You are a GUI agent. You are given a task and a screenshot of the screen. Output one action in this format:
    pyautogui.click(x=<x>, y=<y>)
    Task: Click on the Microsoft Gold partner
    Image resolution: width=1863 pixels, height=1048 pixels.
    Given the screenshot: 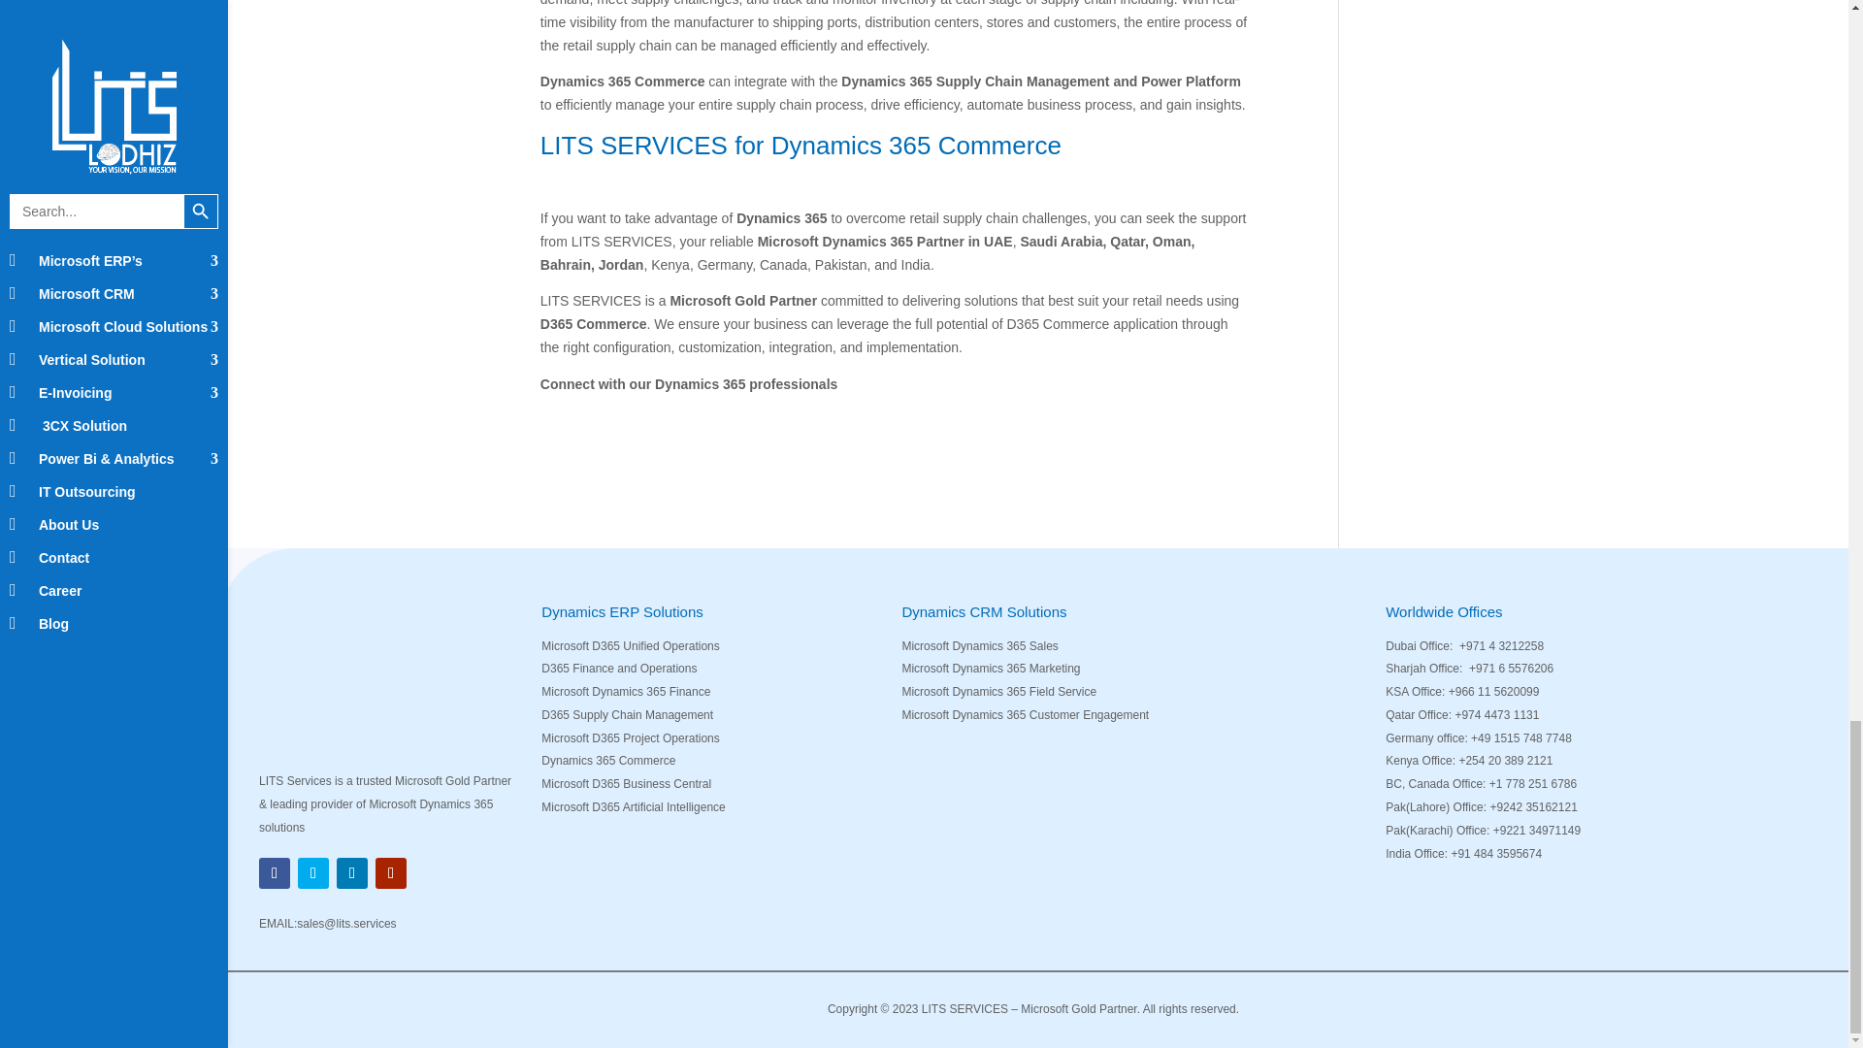 What is the action you would take?
    pyautogui.click(x=950, y=761)
    